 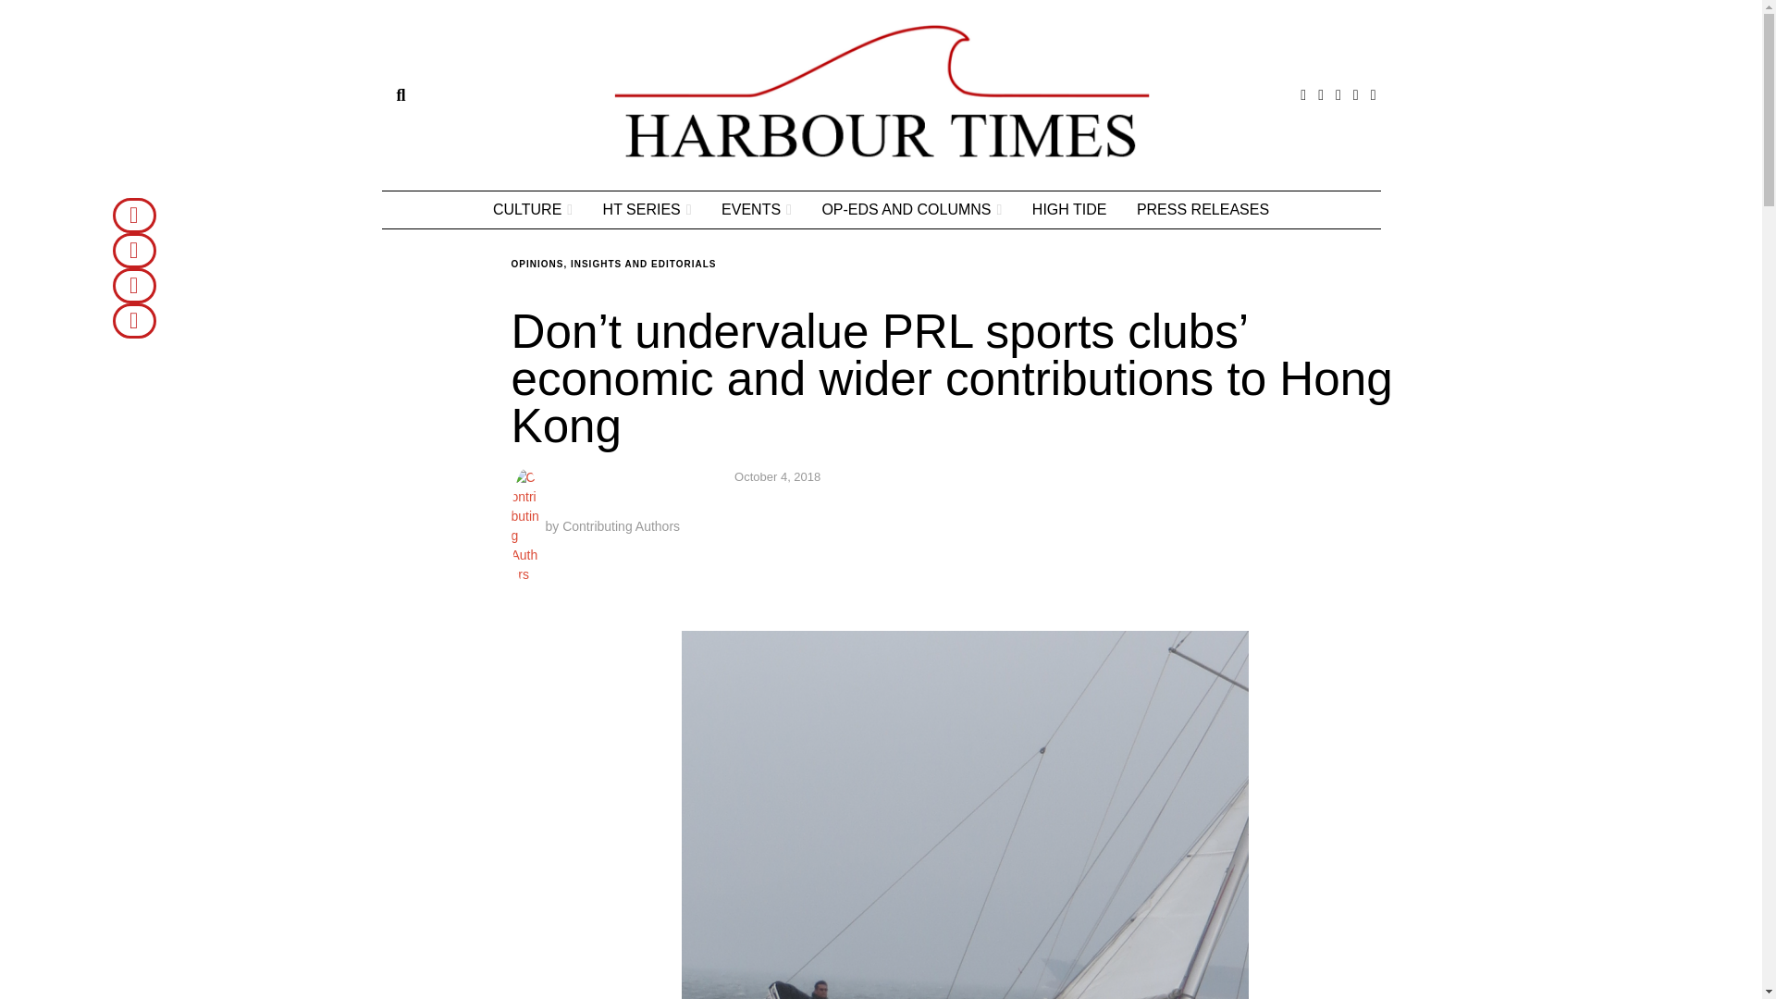 I want to click on CULTURE, so click(x=533, y=210).